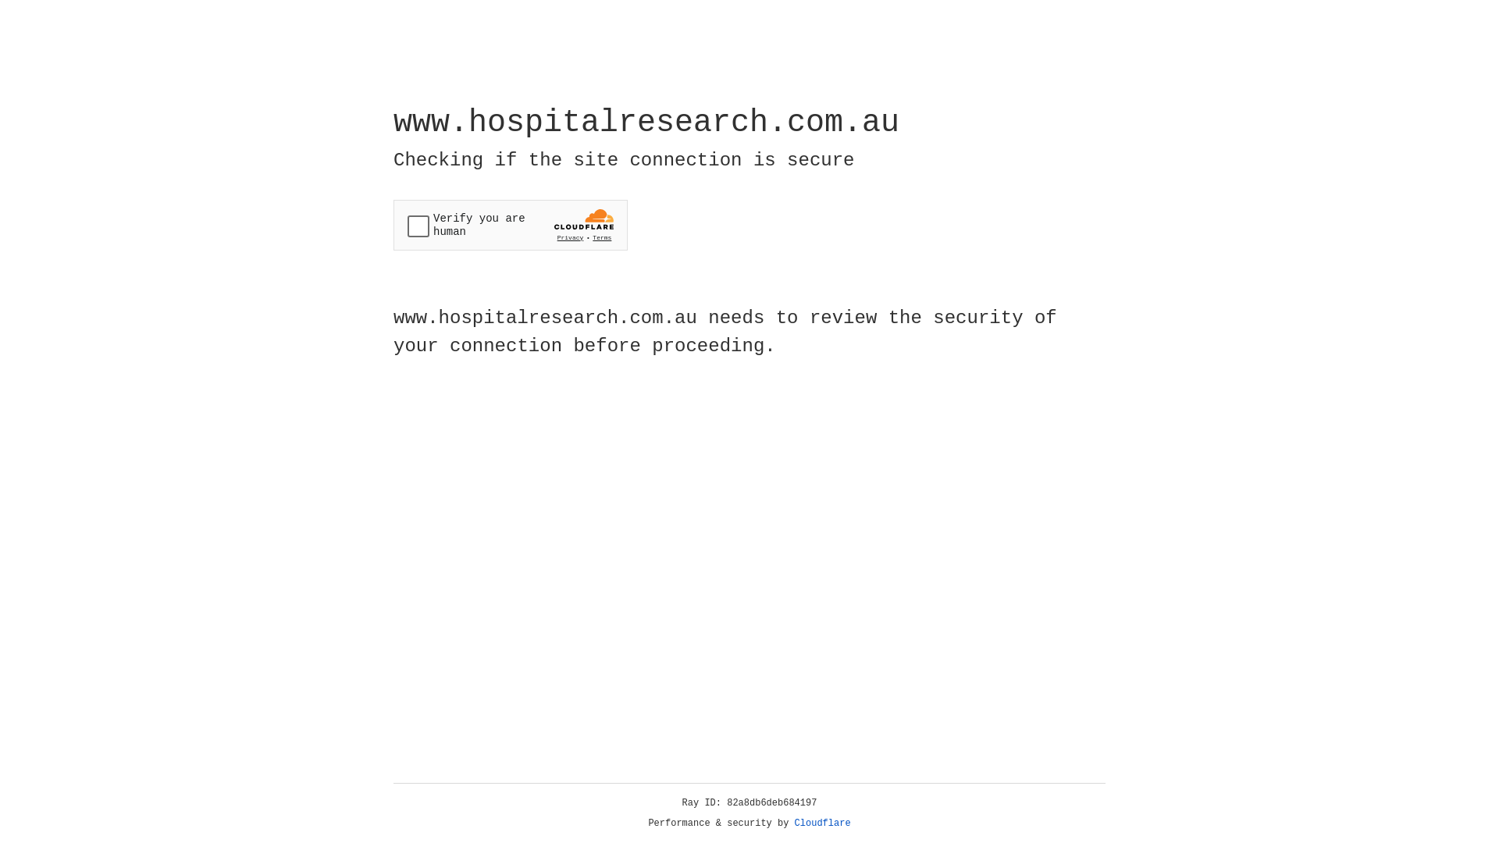 The height and width of the screenshot is (843, 1499). What do you see at coordinates (511, 225) in the screenshot?
I see `Widget containing a Cloudflare security challenge` at bounding box center [511, 225].